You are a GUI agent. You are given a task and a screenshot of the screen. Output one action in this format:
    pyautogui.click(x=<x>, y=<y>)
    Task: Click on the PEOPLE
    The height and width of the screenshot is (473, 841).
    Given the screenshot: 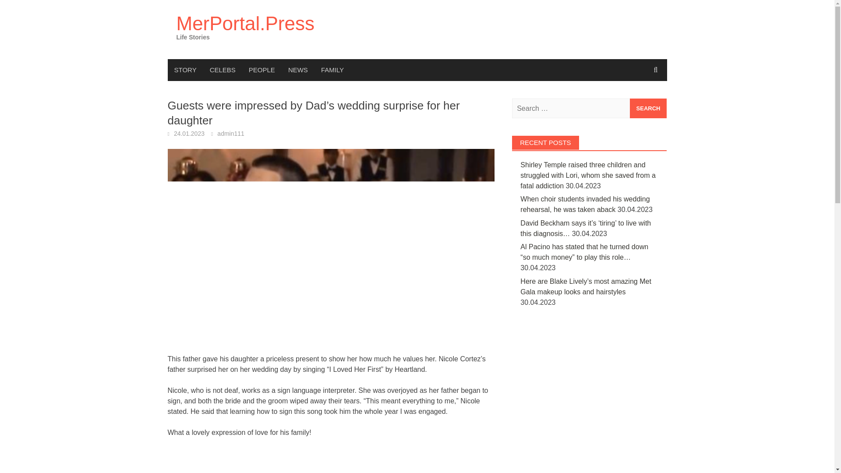 What is the action you would take?
    pyautogui.click(x=262, y=70)
    